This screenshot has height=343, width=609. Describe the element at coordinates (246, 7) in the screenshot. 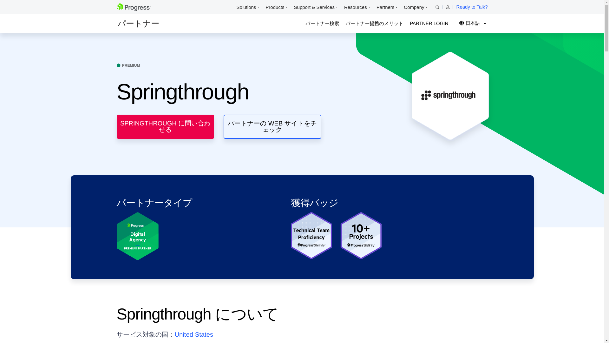

I see `Solutions` at that location.